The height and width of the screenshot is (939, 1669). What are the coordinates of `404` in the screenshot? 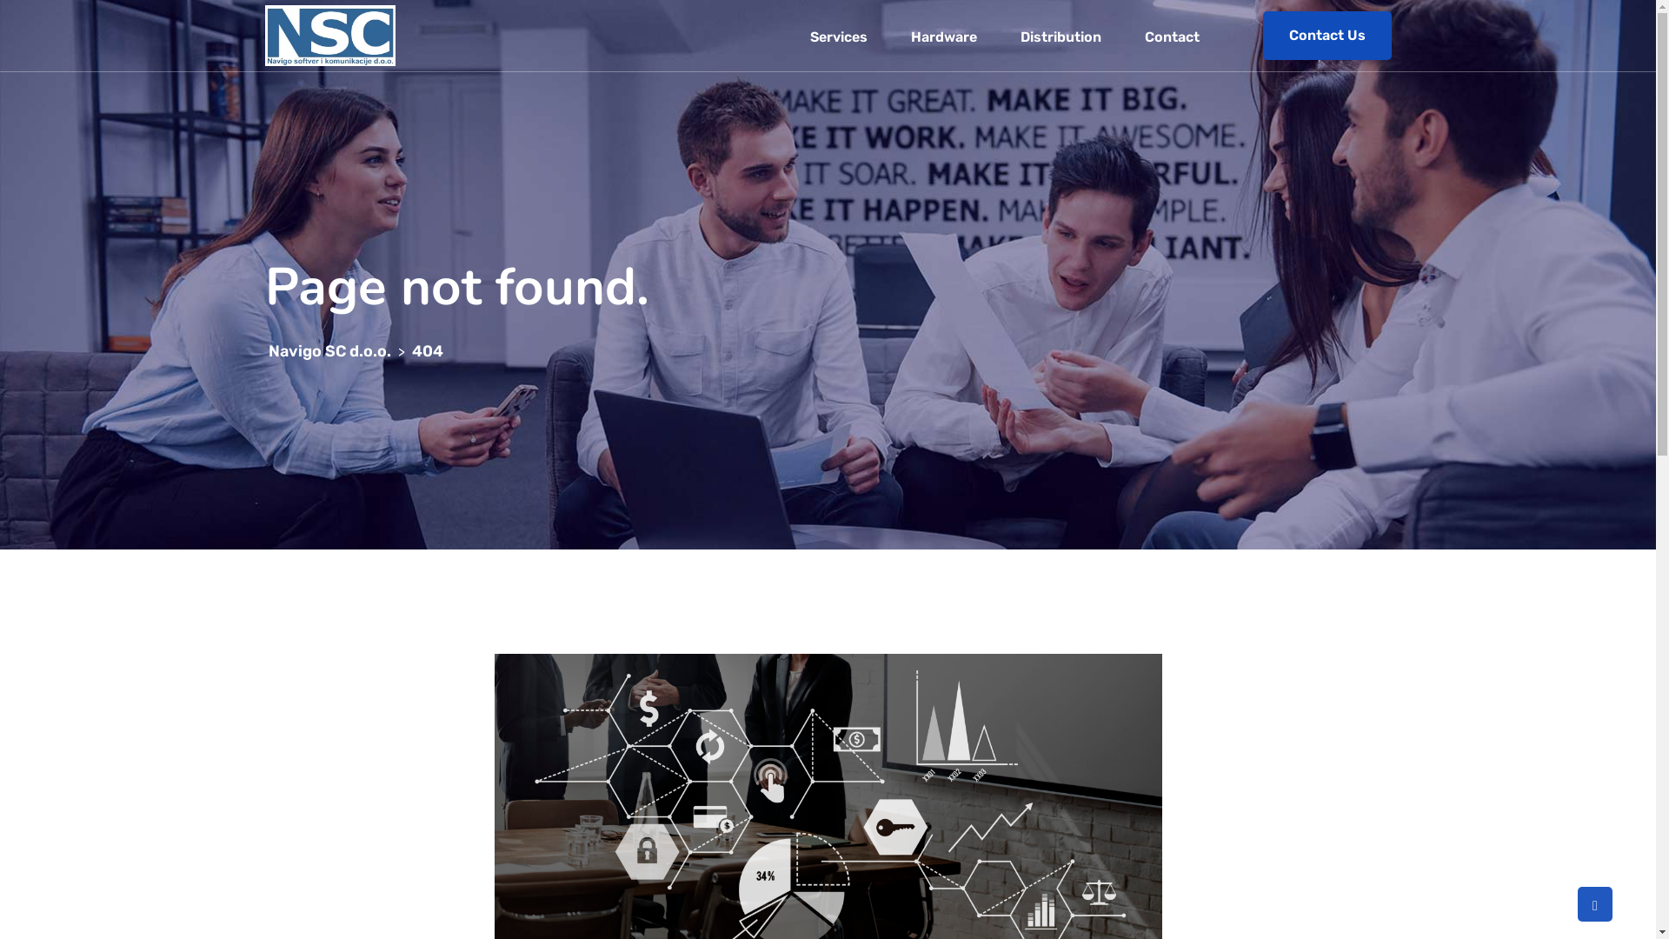 It's located at (428, 351).